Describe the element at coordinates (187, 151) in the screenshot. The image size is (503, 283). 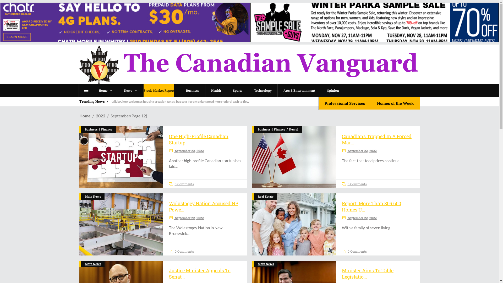
I see `September 22, 2022` at that location.